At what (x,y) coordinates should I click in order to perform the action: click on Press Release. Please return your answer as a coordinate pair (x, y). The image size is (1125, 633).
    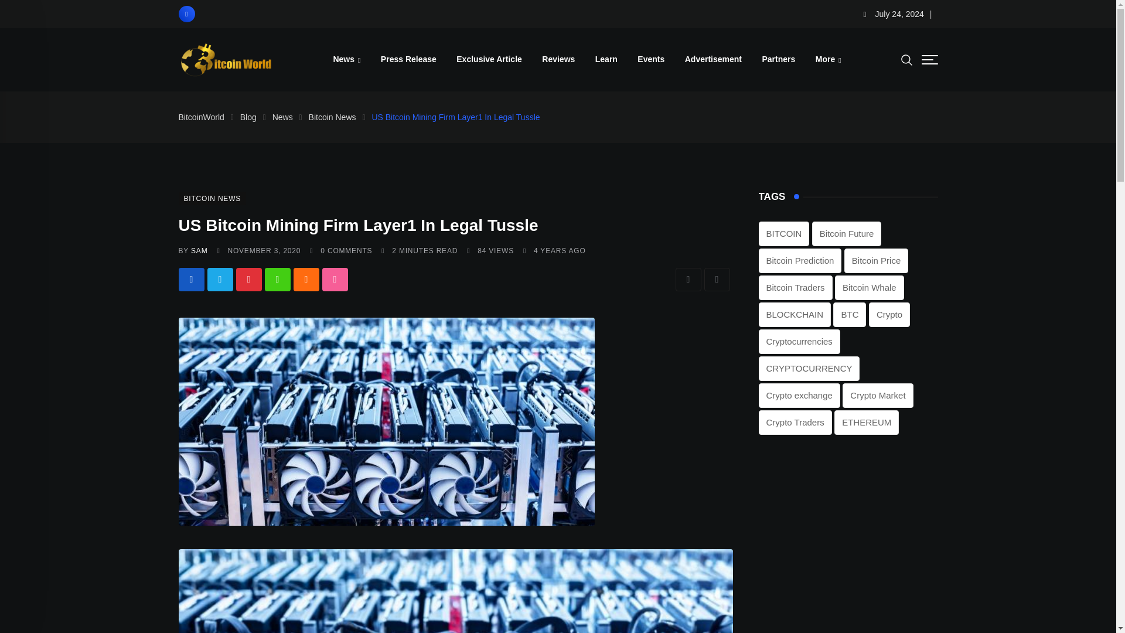
    Looking at the image, I should click on (409, 59).